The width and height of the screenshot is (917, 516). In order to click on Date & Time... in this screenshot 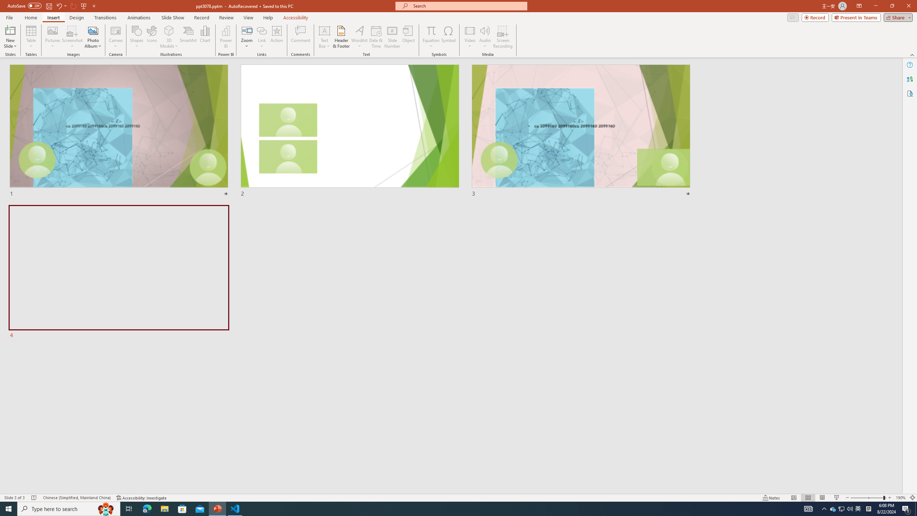, I will do `click(376, 37)`.